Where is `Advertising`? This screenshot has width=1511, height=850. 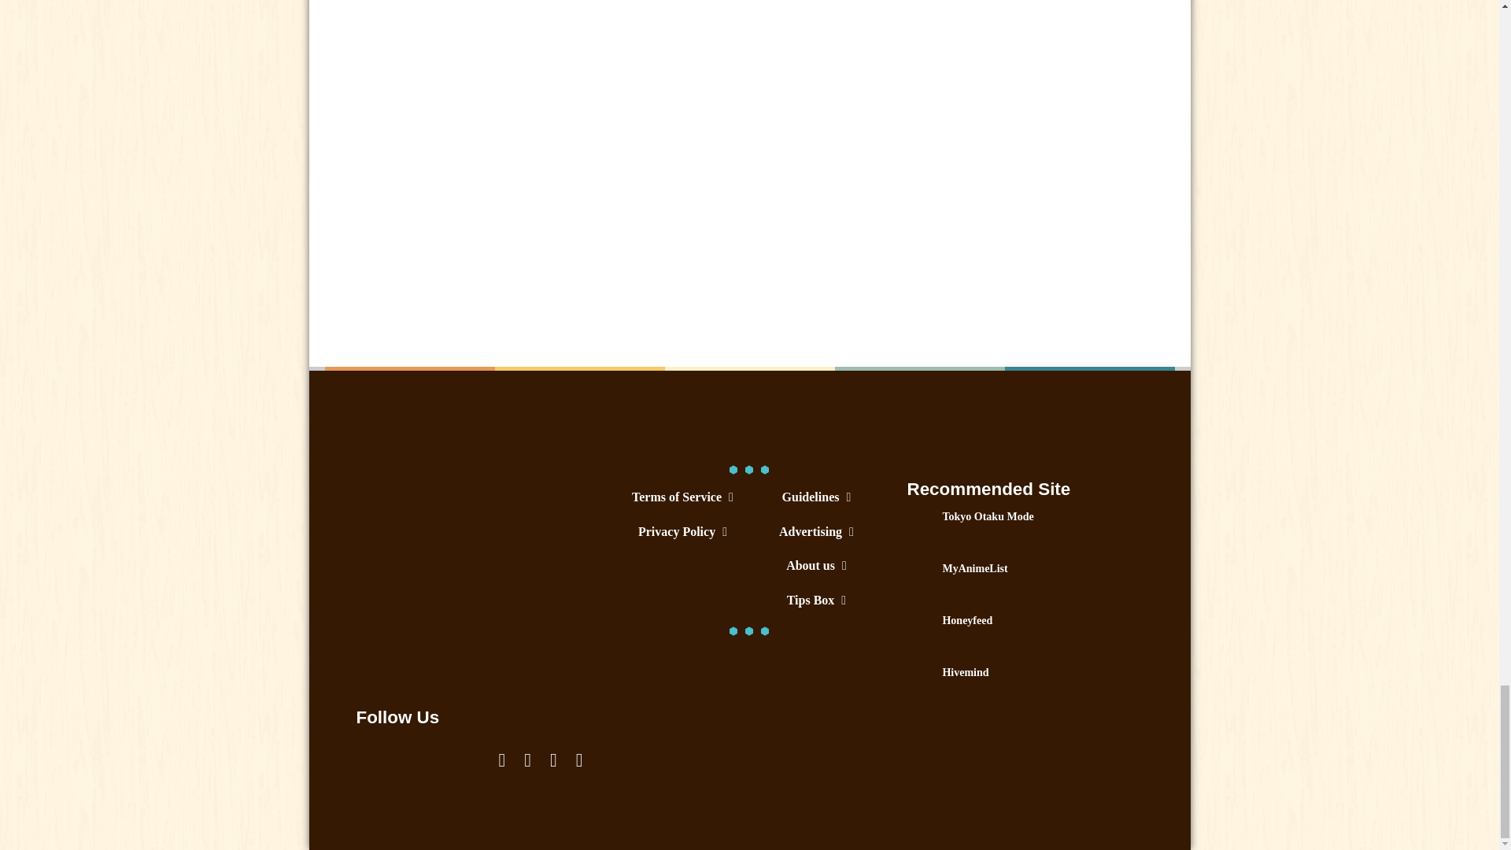 Advertising is located at coordinates (816, 531).